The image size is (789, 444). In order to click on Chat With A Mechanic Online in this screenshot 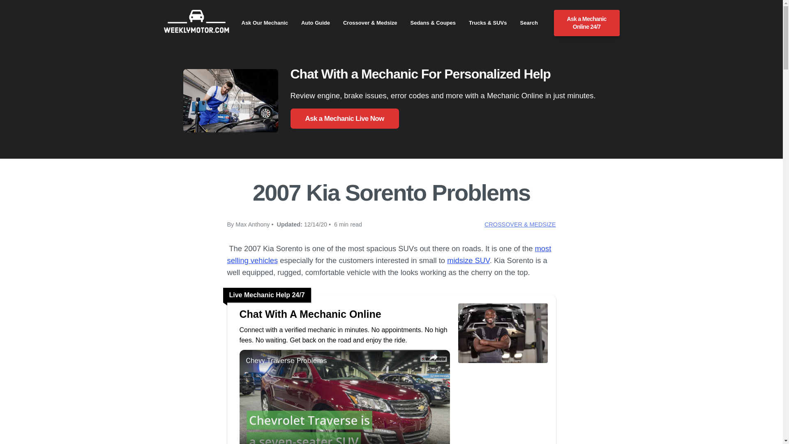, I will do `click(502, 363)`.